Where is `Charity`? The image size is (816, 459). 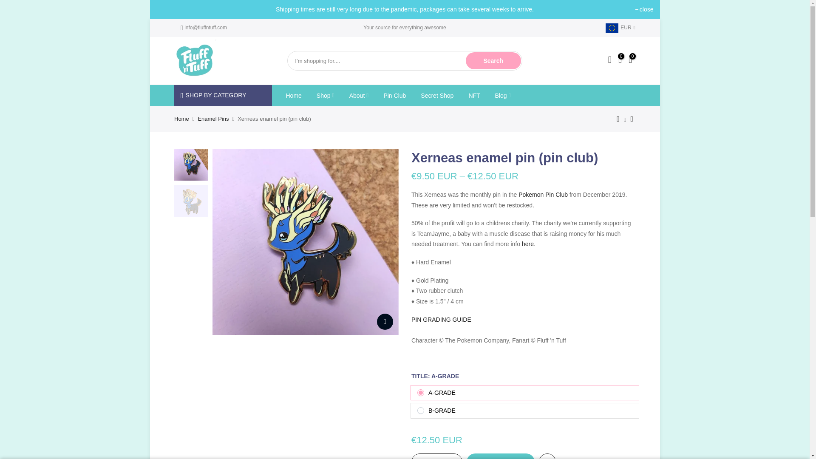 Charity is located at coordinates (527, 244).